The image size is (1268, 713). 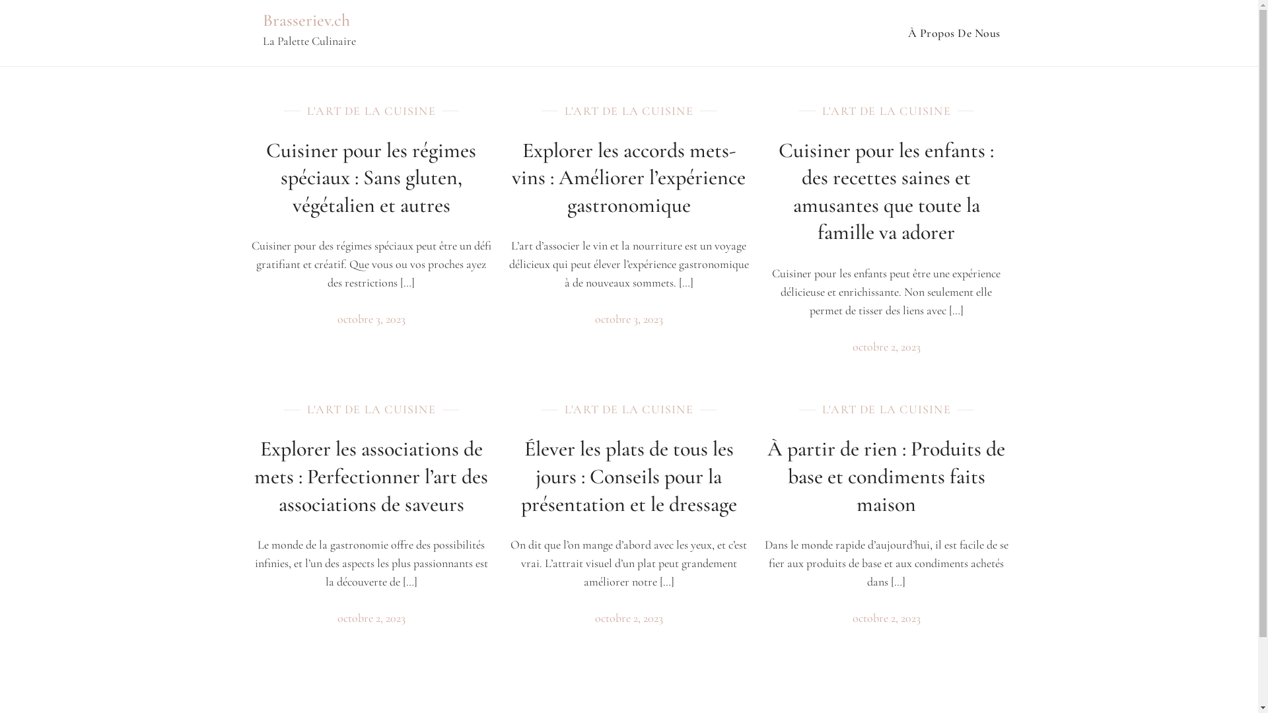 What do you see at coordinates (886, 111) in the screenshot?
I see `L'ART DE LA CUISINE` at bounding box center [886, 111].